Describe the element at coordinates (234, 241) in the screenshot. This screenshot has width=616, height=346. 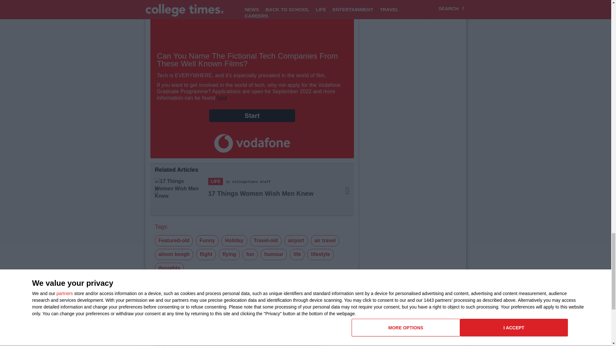
I see `Holiday` at that location.